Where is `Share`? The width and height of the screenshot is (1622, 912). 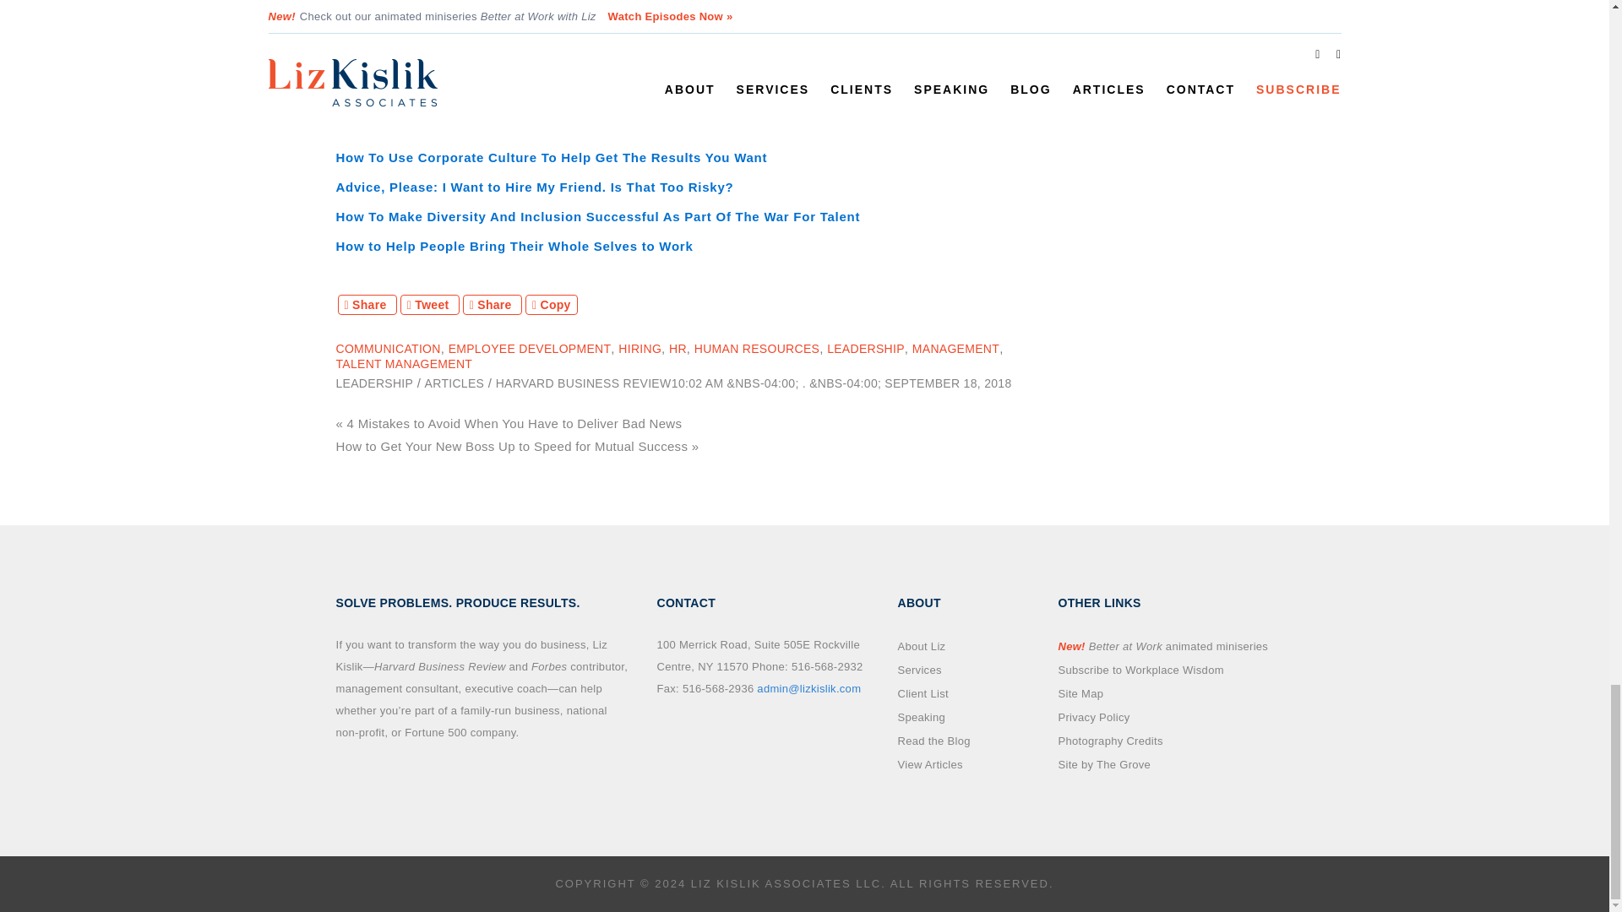
Share is located at coordinates (367, 304).